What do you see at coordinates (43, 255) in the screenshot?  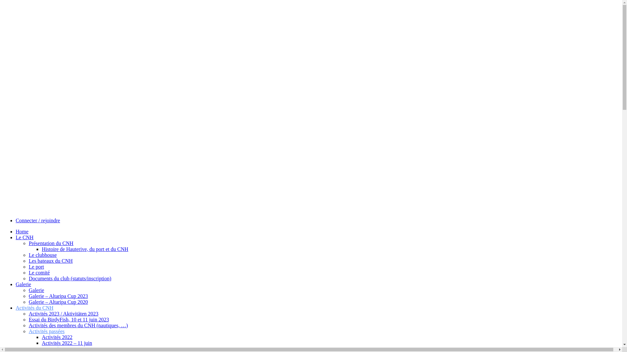 I see `Le clubhouse` at bounding box center [43, 255].